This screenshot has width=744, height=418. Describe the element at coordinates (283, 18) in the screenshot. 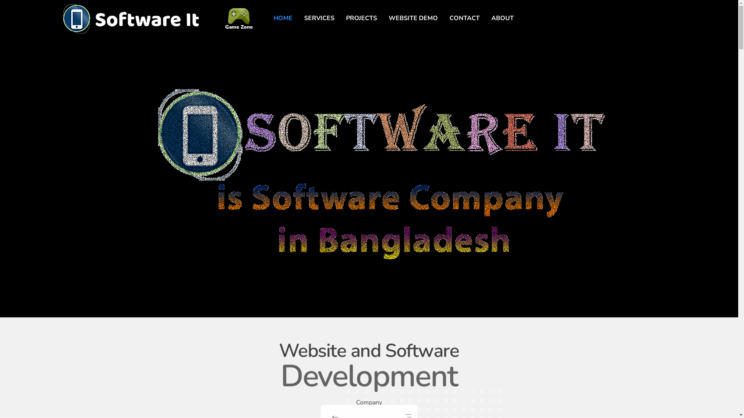

I see `HOME` at that location.